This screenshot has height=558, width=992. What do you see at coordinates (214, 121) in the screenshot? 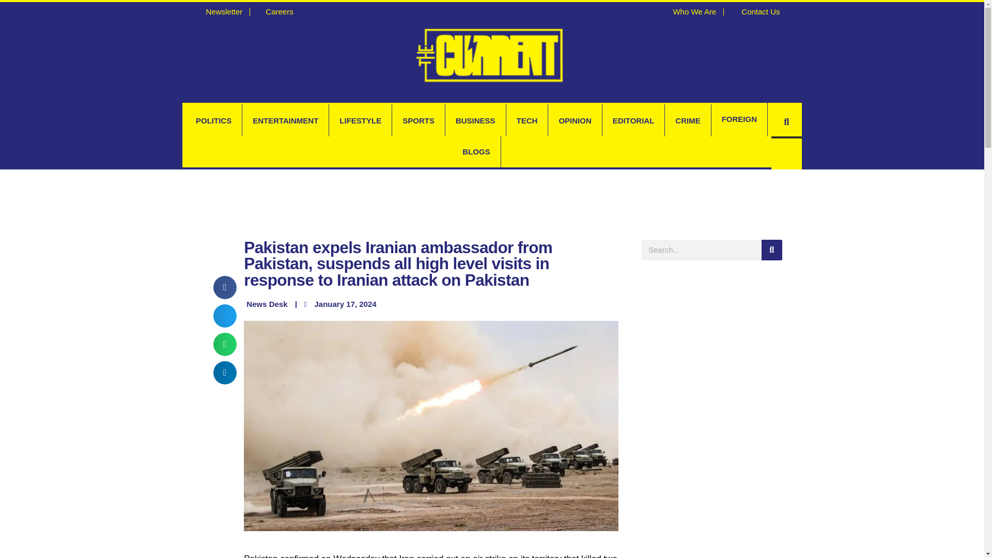
I see `POLITICS` at bounding box center [214, 121].